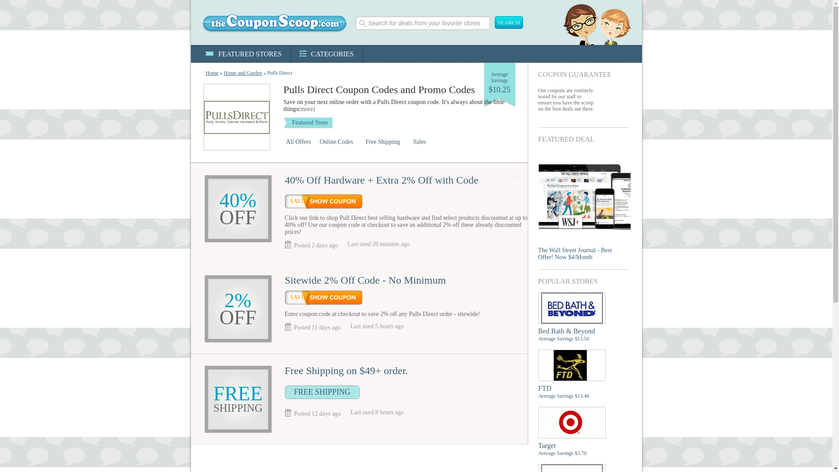 Image resolution: width=839 pixels, height=472 pixels. What do you see at coordinates (327, 53) in the screenshot?
I see `CATEGORIES` at bounding box center [327, 53].